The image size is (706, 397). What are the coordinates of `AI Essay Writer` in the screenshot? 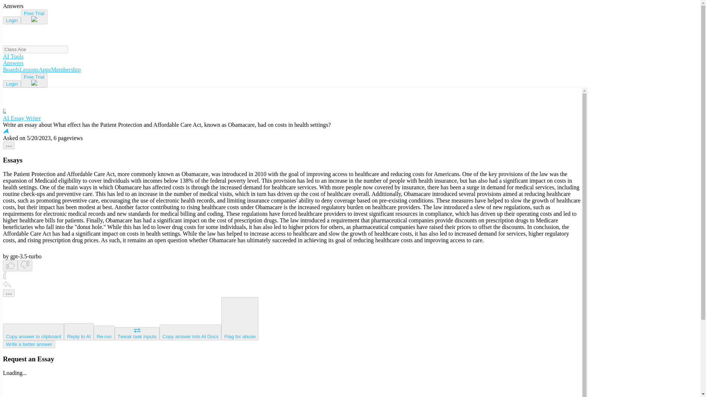 It's located at (292, 115).